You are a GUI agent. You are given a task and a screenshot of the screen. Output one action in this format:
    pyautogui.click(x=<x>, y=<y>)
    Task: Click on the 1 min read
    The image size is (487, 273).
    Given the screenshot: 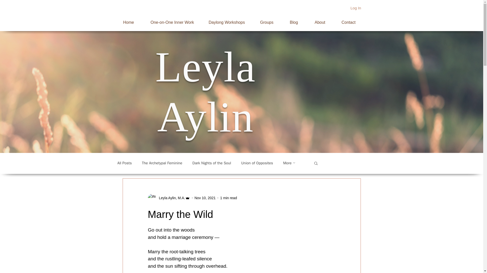 What is the action you would take?
    pyautogui.click(x=228, y=198)
    